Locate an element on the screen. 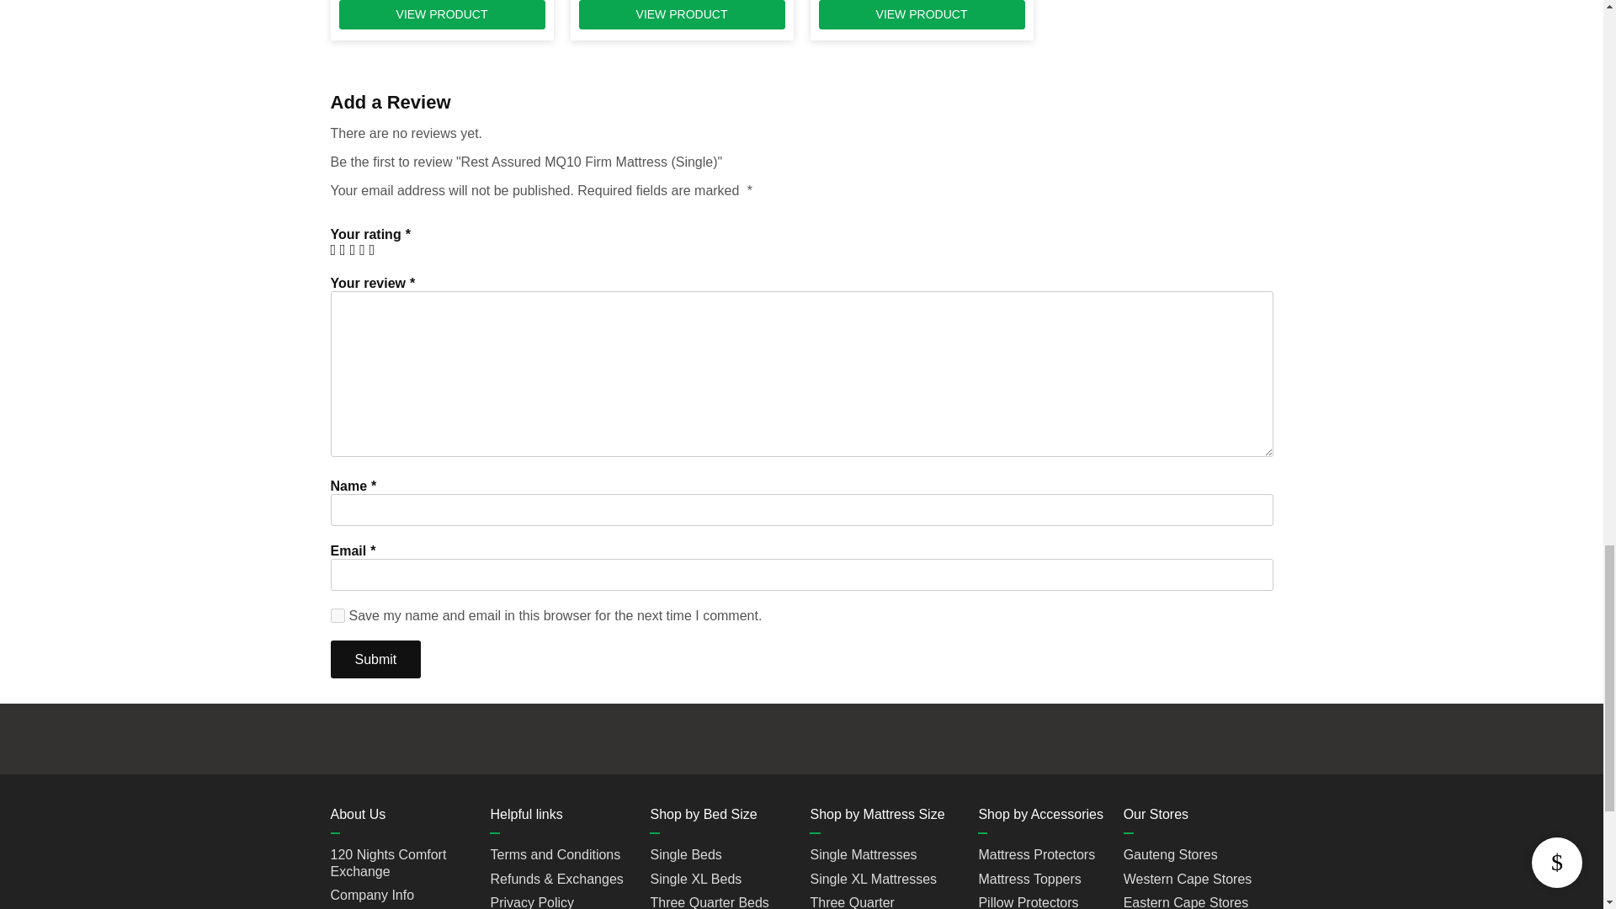 Image resolution: width=1616 pixels, height=909 pixels. on is located at coordinates (337, 614).